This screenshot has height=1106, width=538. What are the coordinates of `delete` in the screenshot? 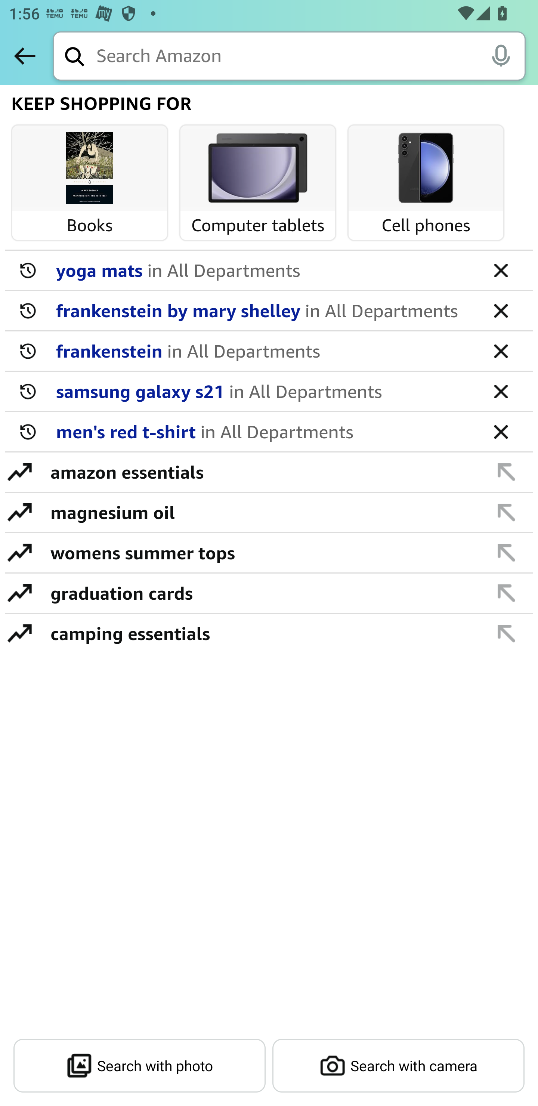 It's located at (501, 391).